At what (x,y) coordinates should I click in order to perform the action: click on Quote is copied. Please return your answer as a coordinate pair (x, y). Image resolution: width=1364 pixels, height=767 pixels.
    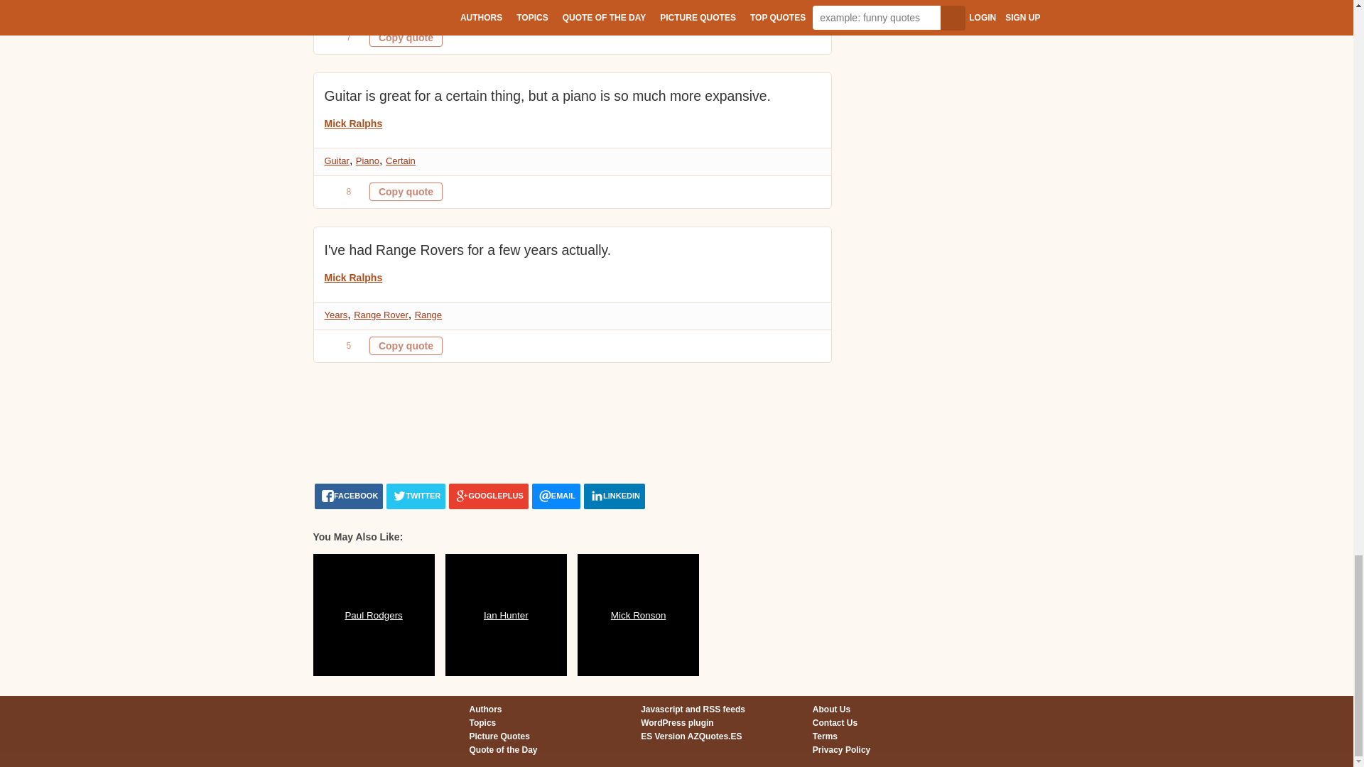
    Looking at the image, I should click on (406, 346).